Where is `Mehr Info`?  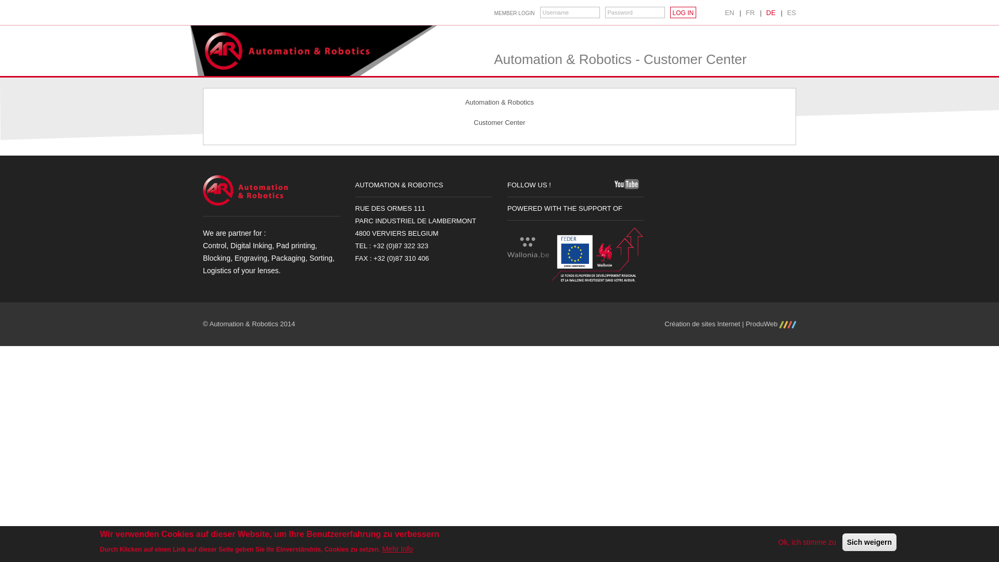
Mehr Info is located at coordinates (398, 549).